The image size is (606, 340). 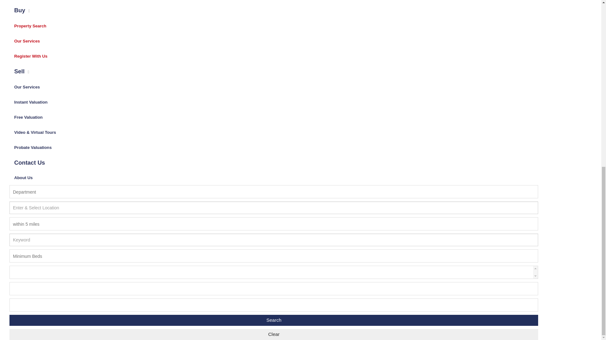 What do you see at coordinates (27, 87) in the screenshot?
I see `Our Services` at bounding box center [27, 87].